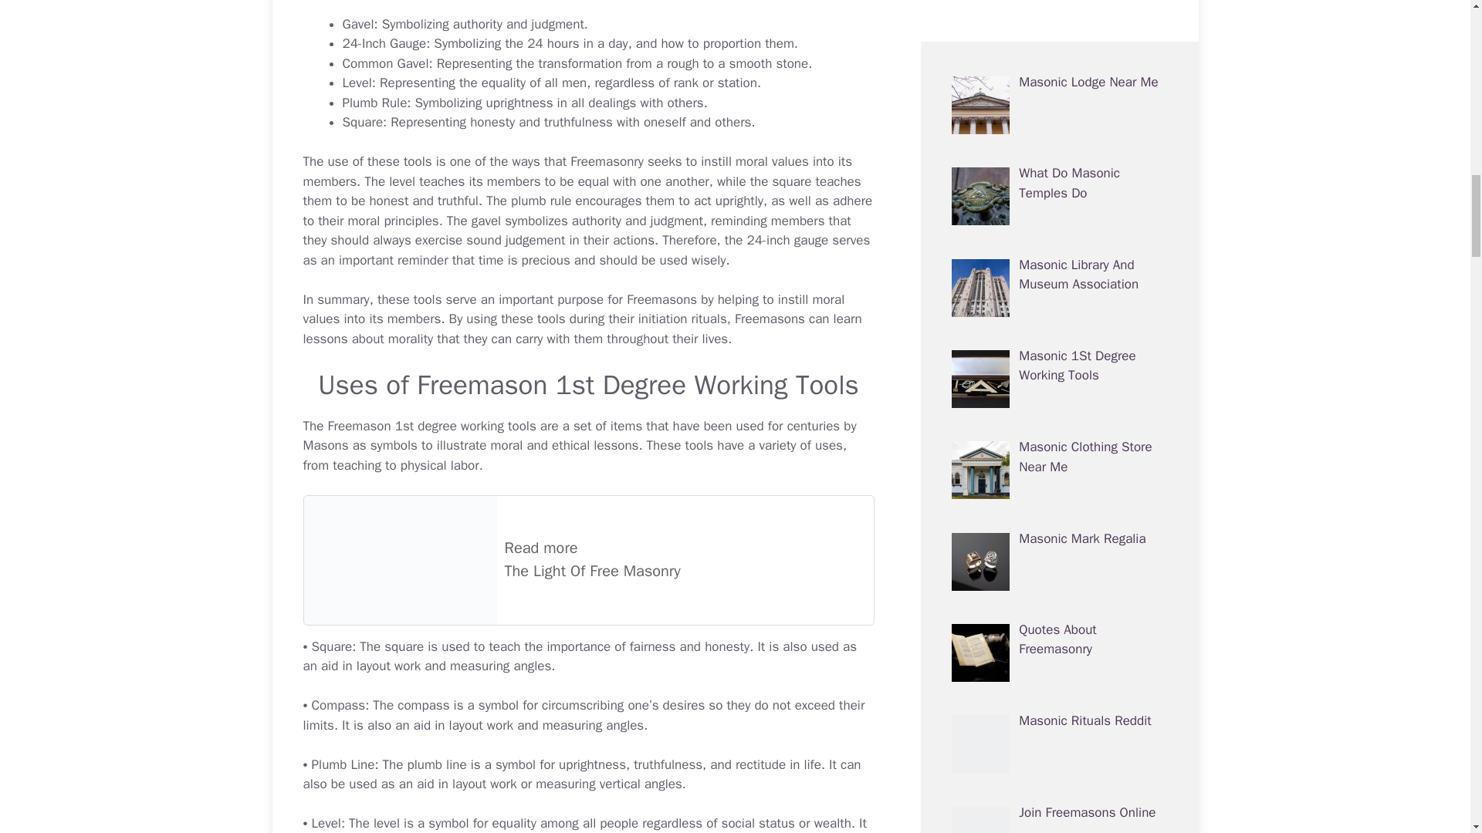 This screenshot has width=1482, height=833. I want to click on Freemasonry, so click(607, 161).